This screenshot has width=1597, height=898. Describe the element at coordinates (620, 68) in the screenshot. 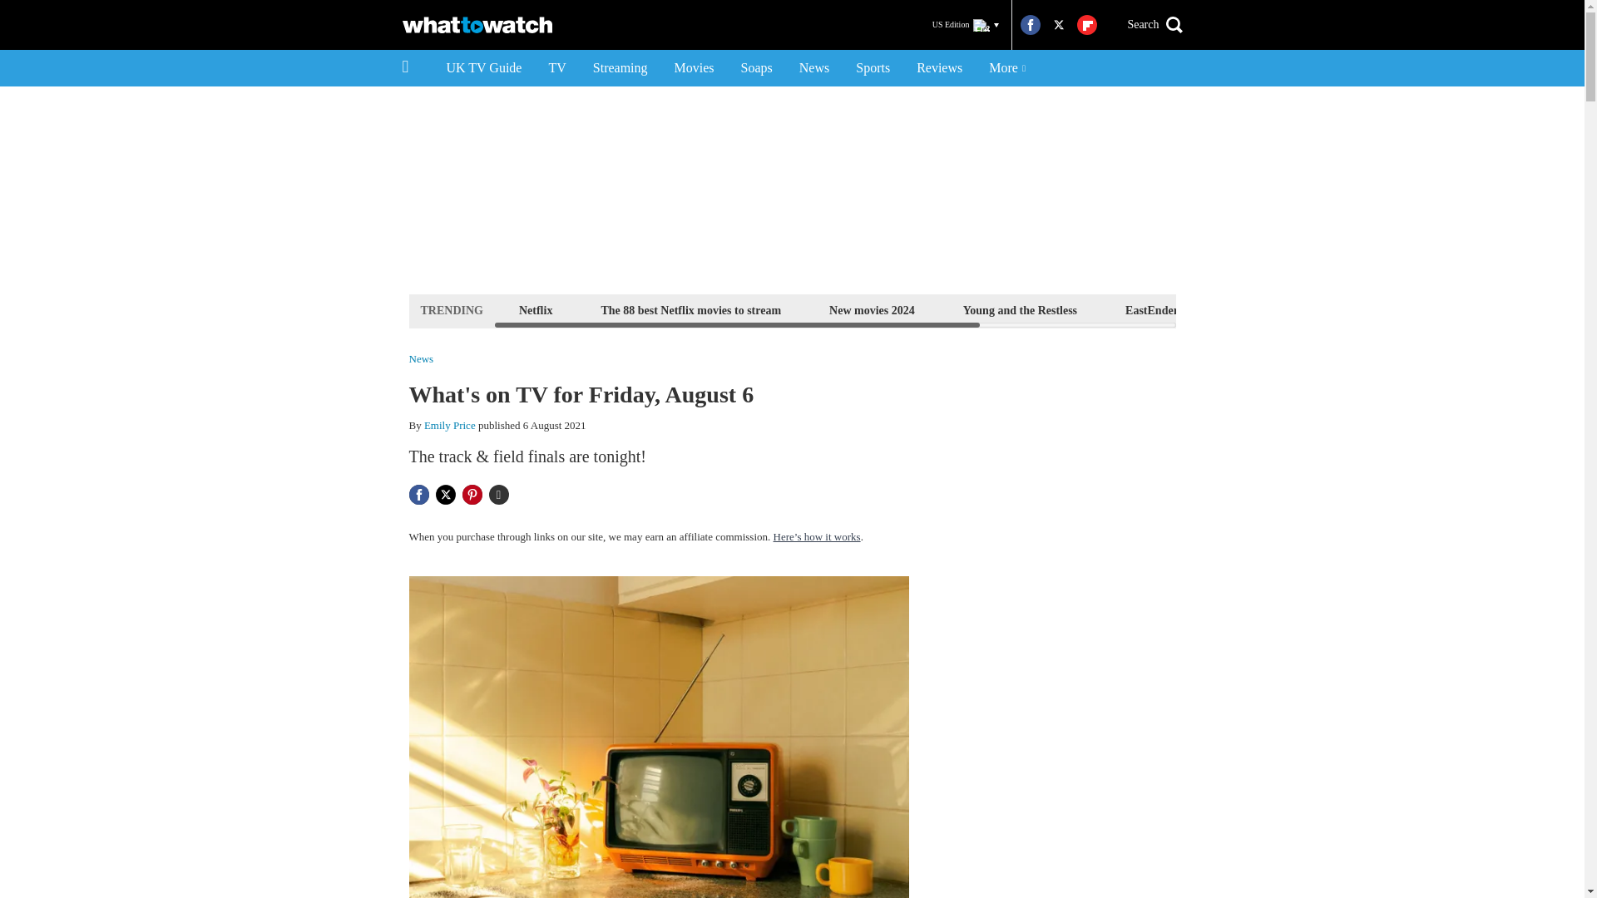

I see `Streaming` at that location.